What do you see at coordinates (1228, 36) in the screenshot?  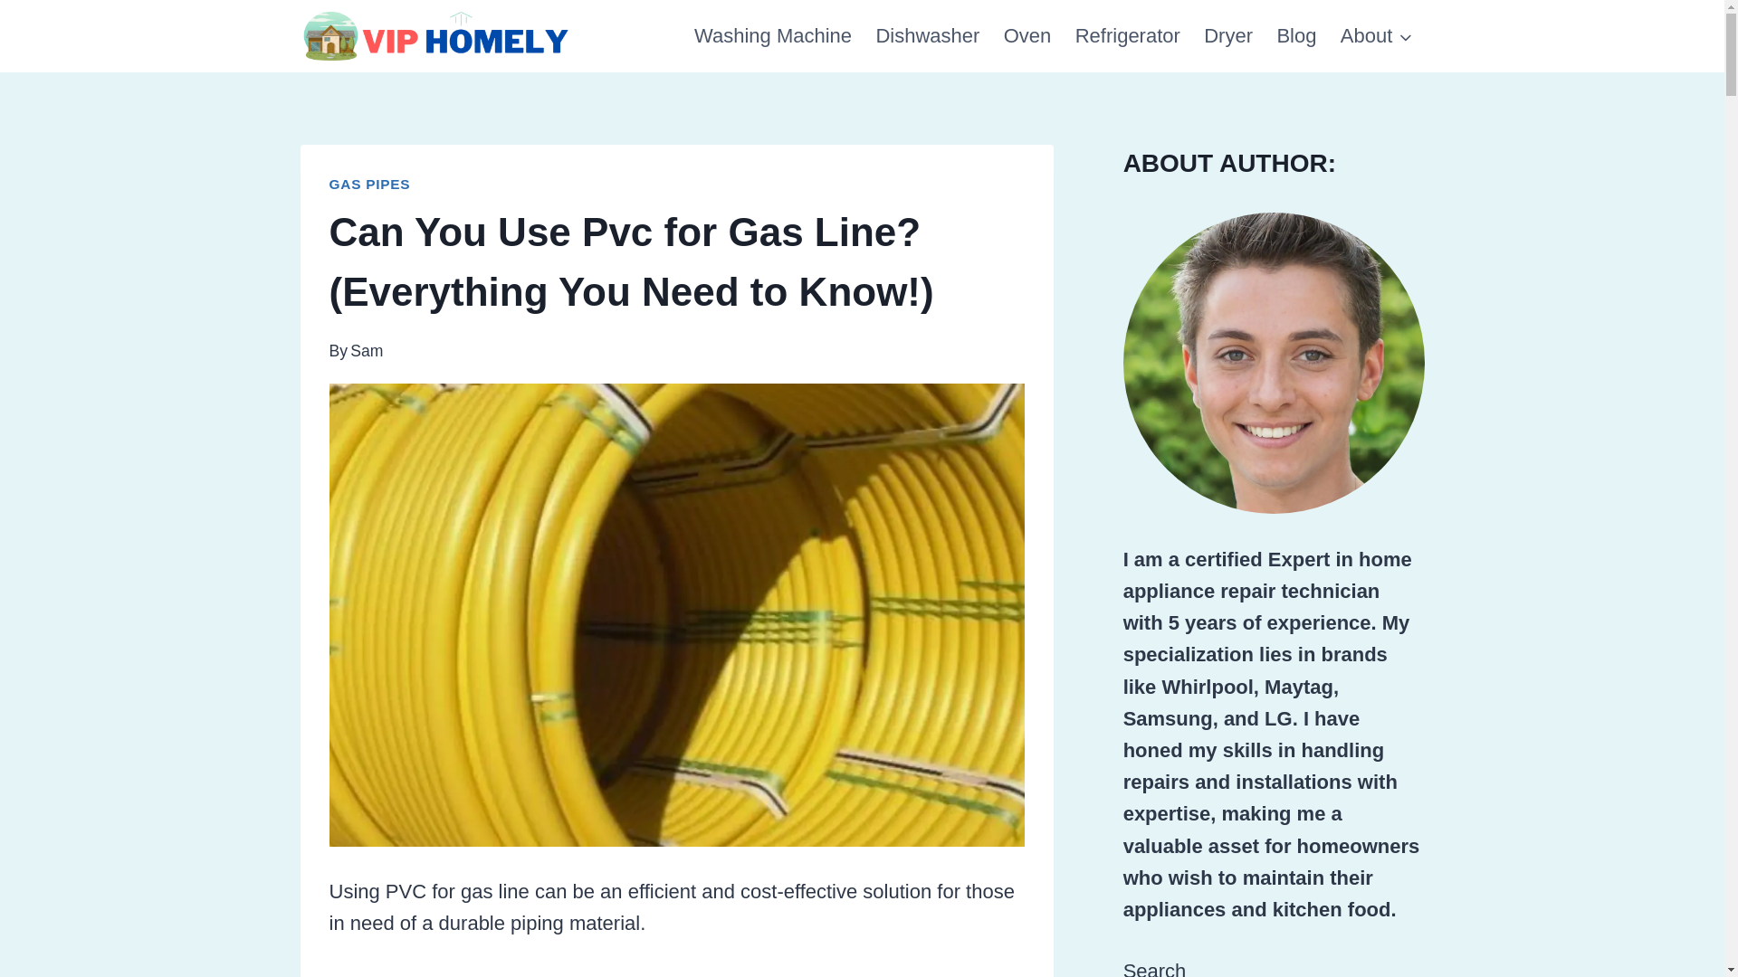 I see `Dryer` at bounding box center [1228, 36].